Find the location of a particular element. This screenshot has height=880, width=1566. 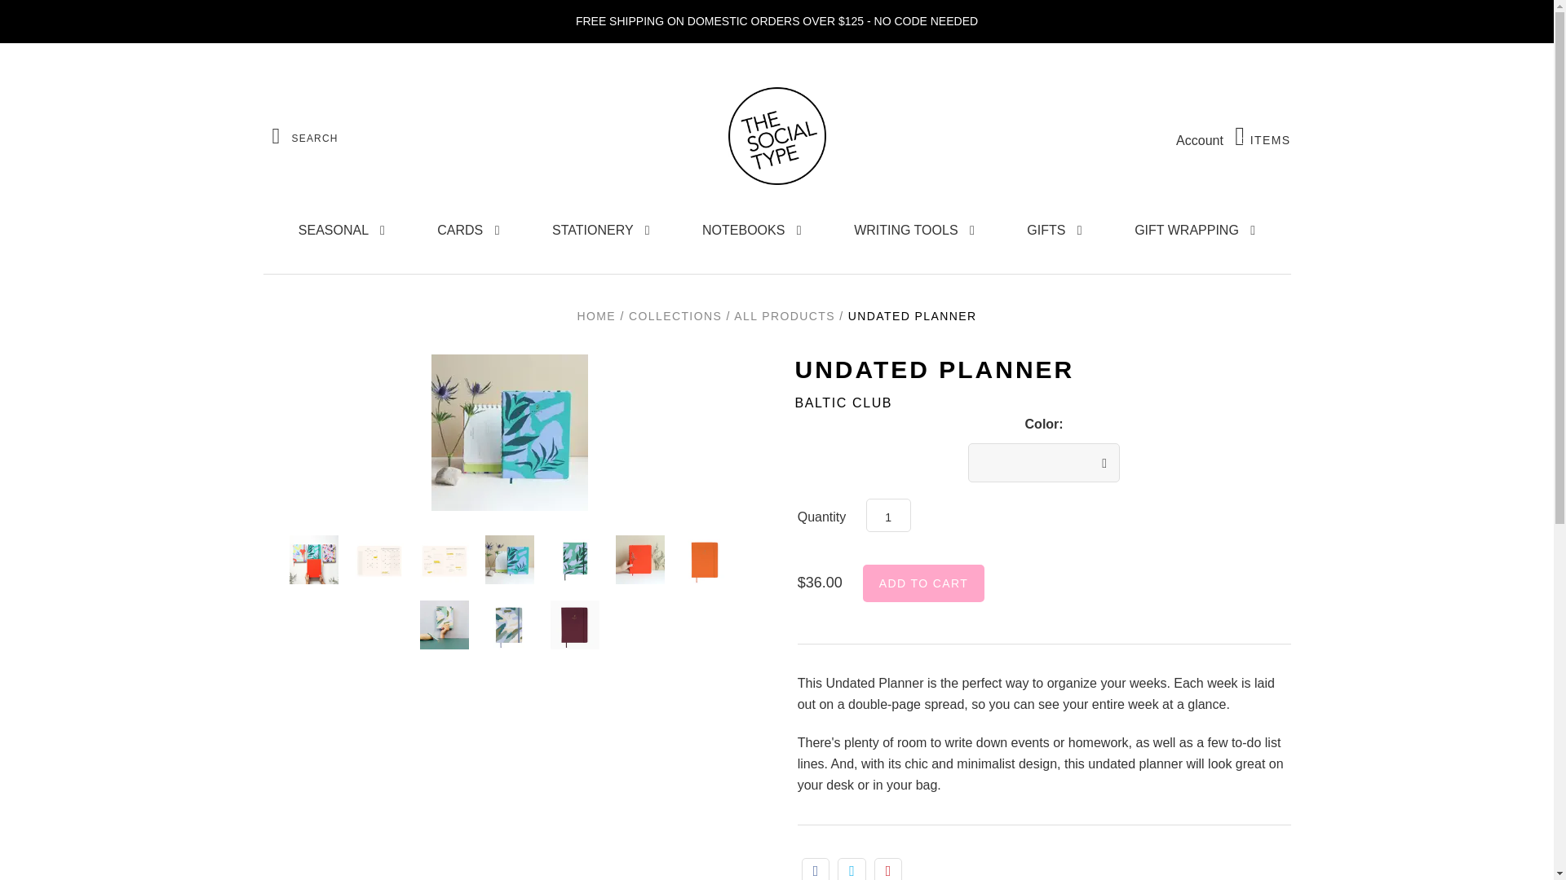

Account is located at coordinates (1199, 140).